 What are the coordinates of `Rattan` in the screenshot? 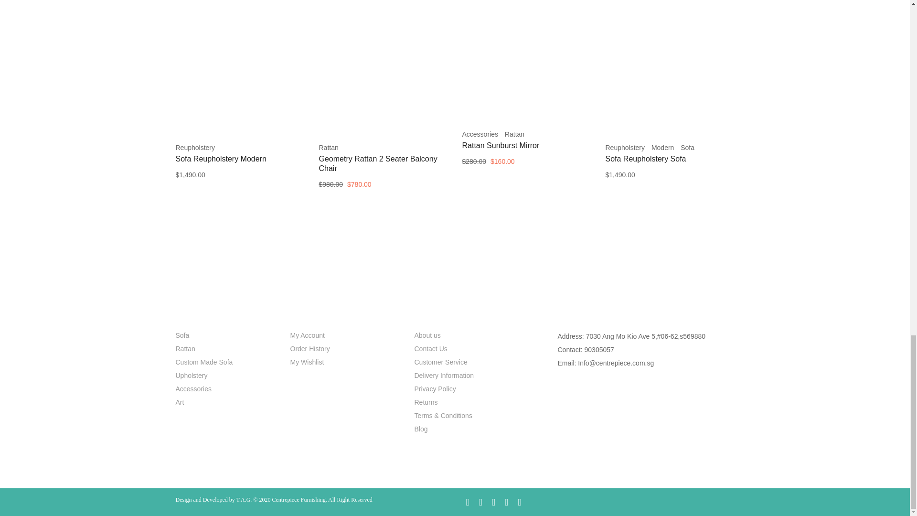 It's located at (515, 134).